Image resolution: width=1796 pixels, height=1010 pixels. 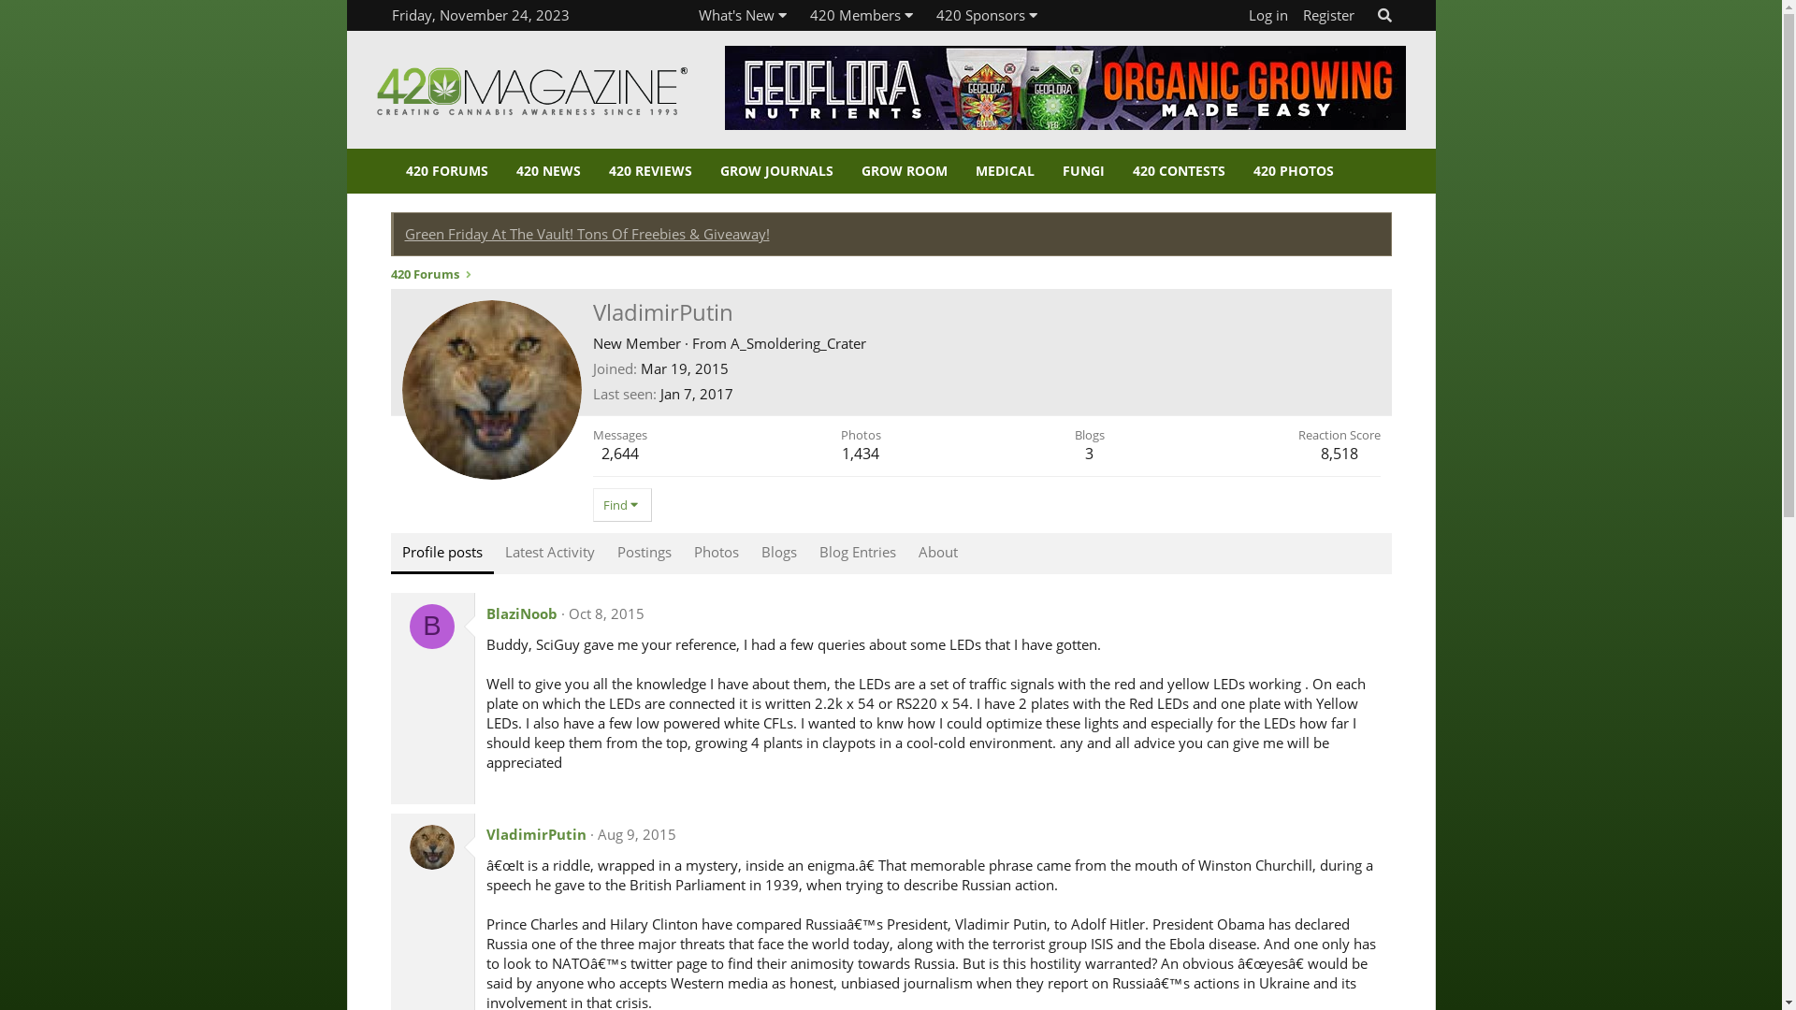 What do you see at coordinates (619, 454) in the screenshot?
I see `2,644` at bounding box center [619, 454].